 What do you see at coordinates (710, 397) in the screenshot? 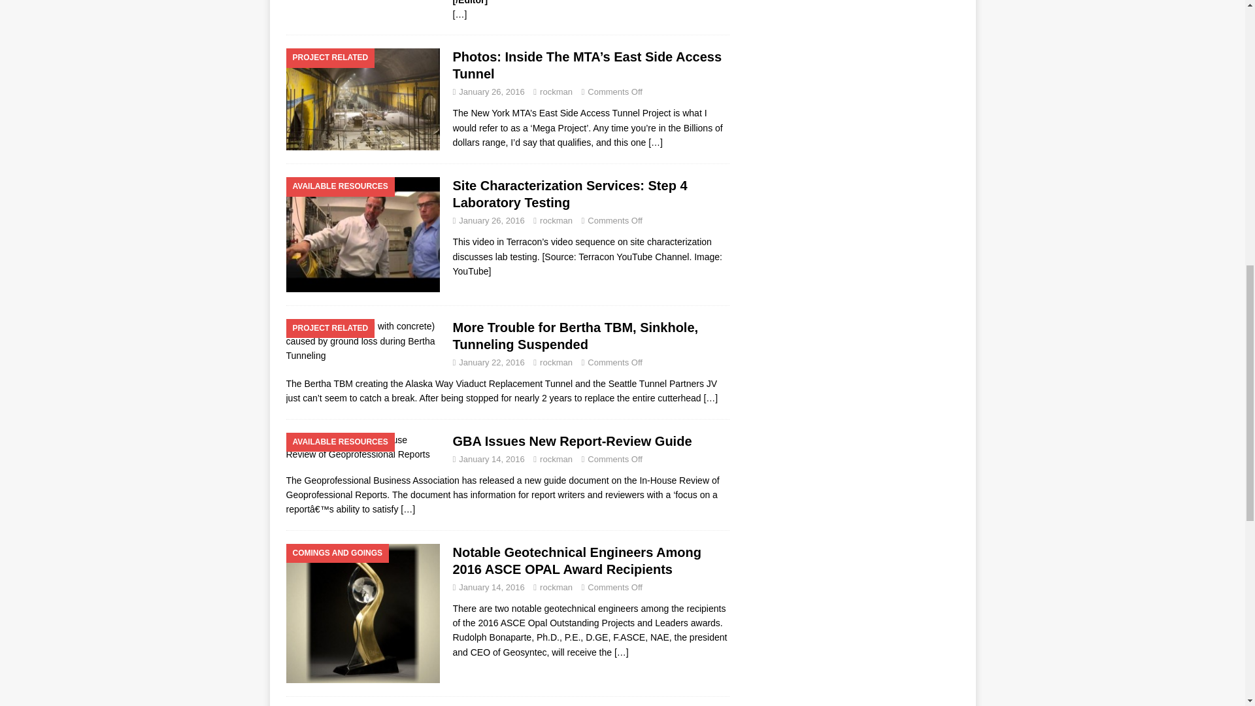
I see `More Trouble for Bertha TBM, Sinkhole, Tunneling Suspended` at bounding box center [710, 397].